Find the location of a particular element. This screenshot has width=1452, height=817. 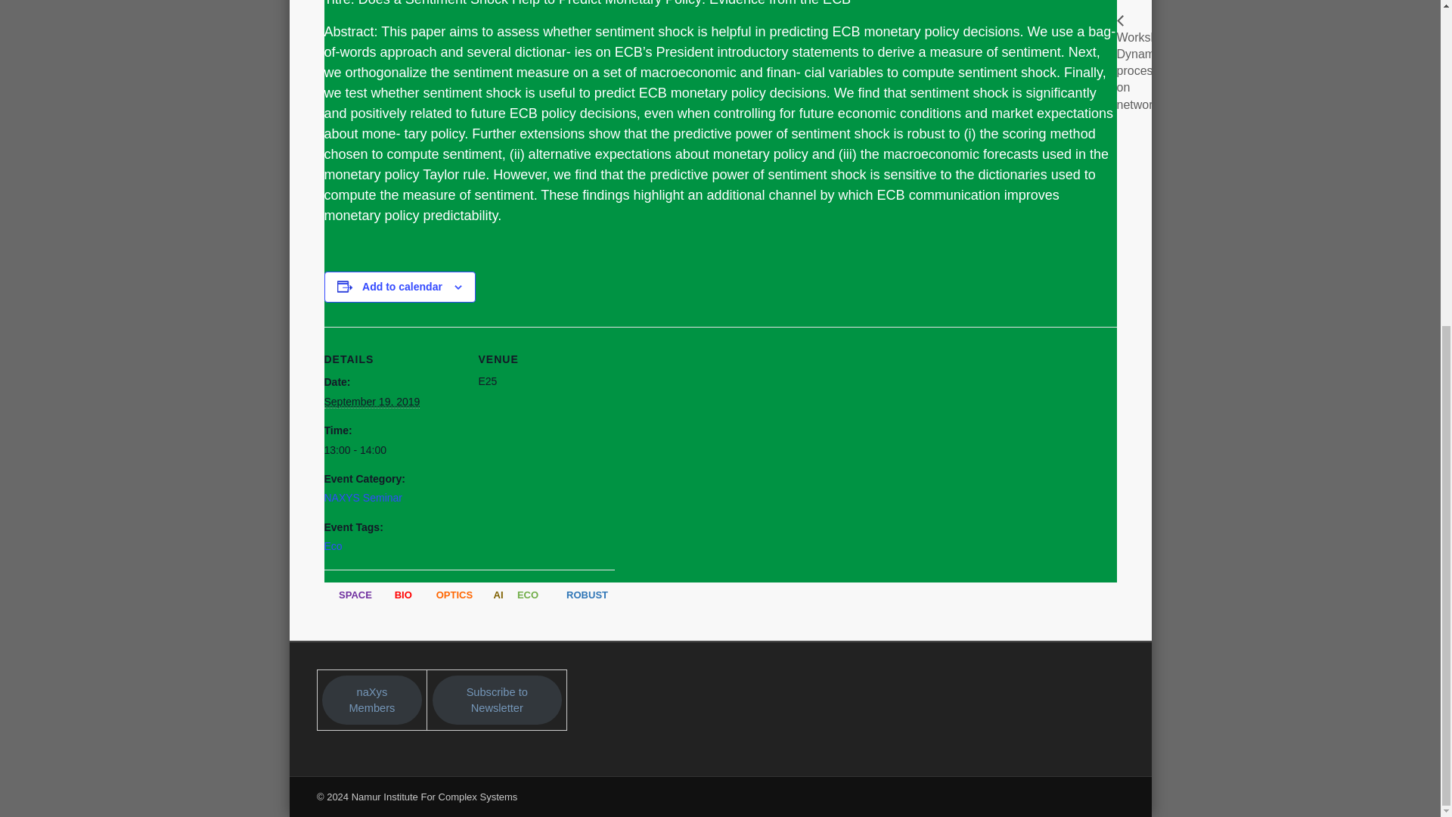

ECO is located at coordinates (528, 595).